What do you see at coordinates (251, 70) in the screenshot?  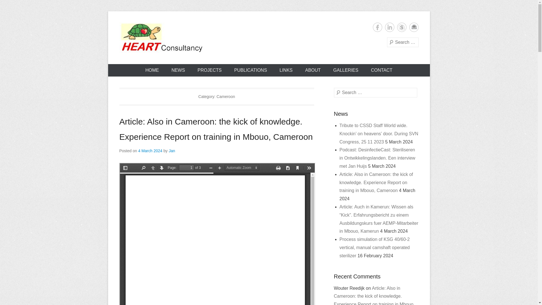 I see `PUBLICATIONS` at bounding box center [251, 70].